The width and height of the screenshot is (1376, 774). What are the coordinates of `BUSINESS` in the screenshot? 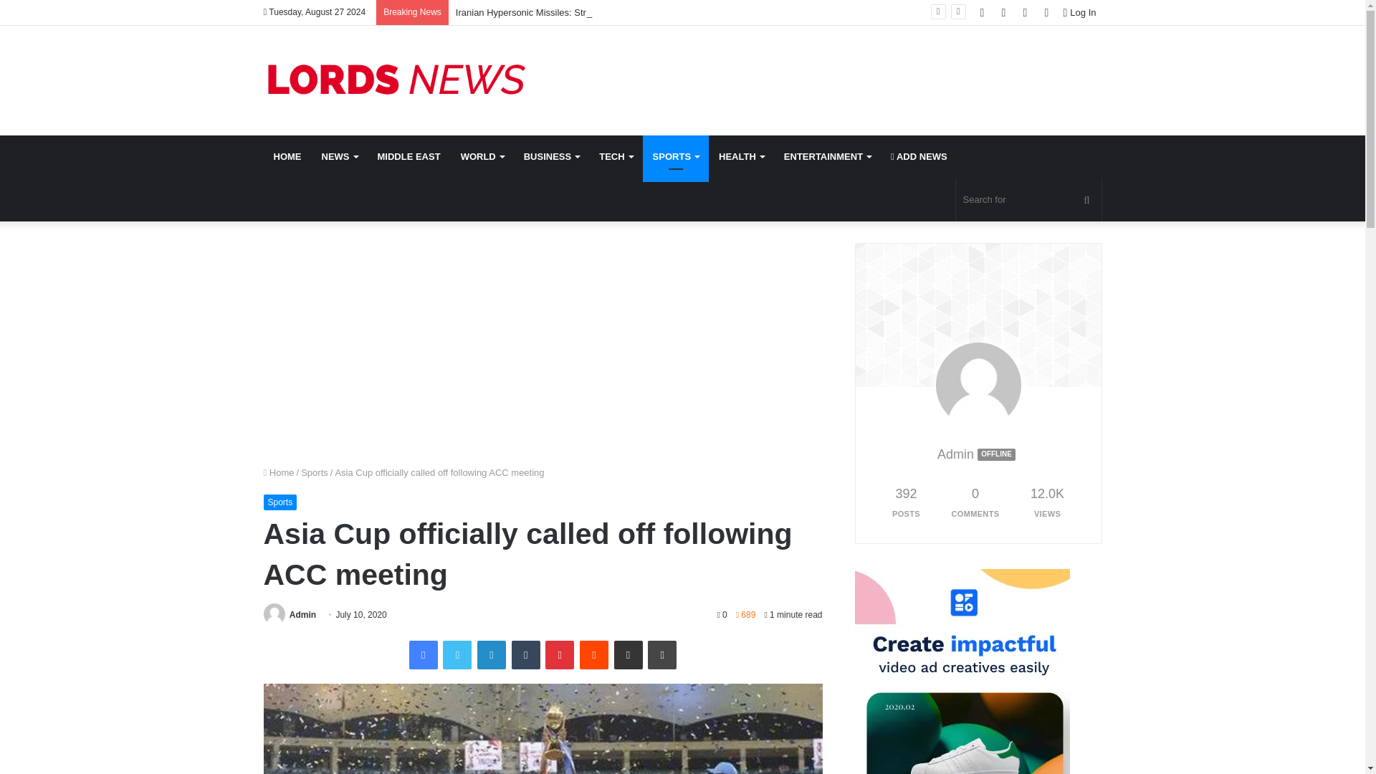 It's located at (550, 157).